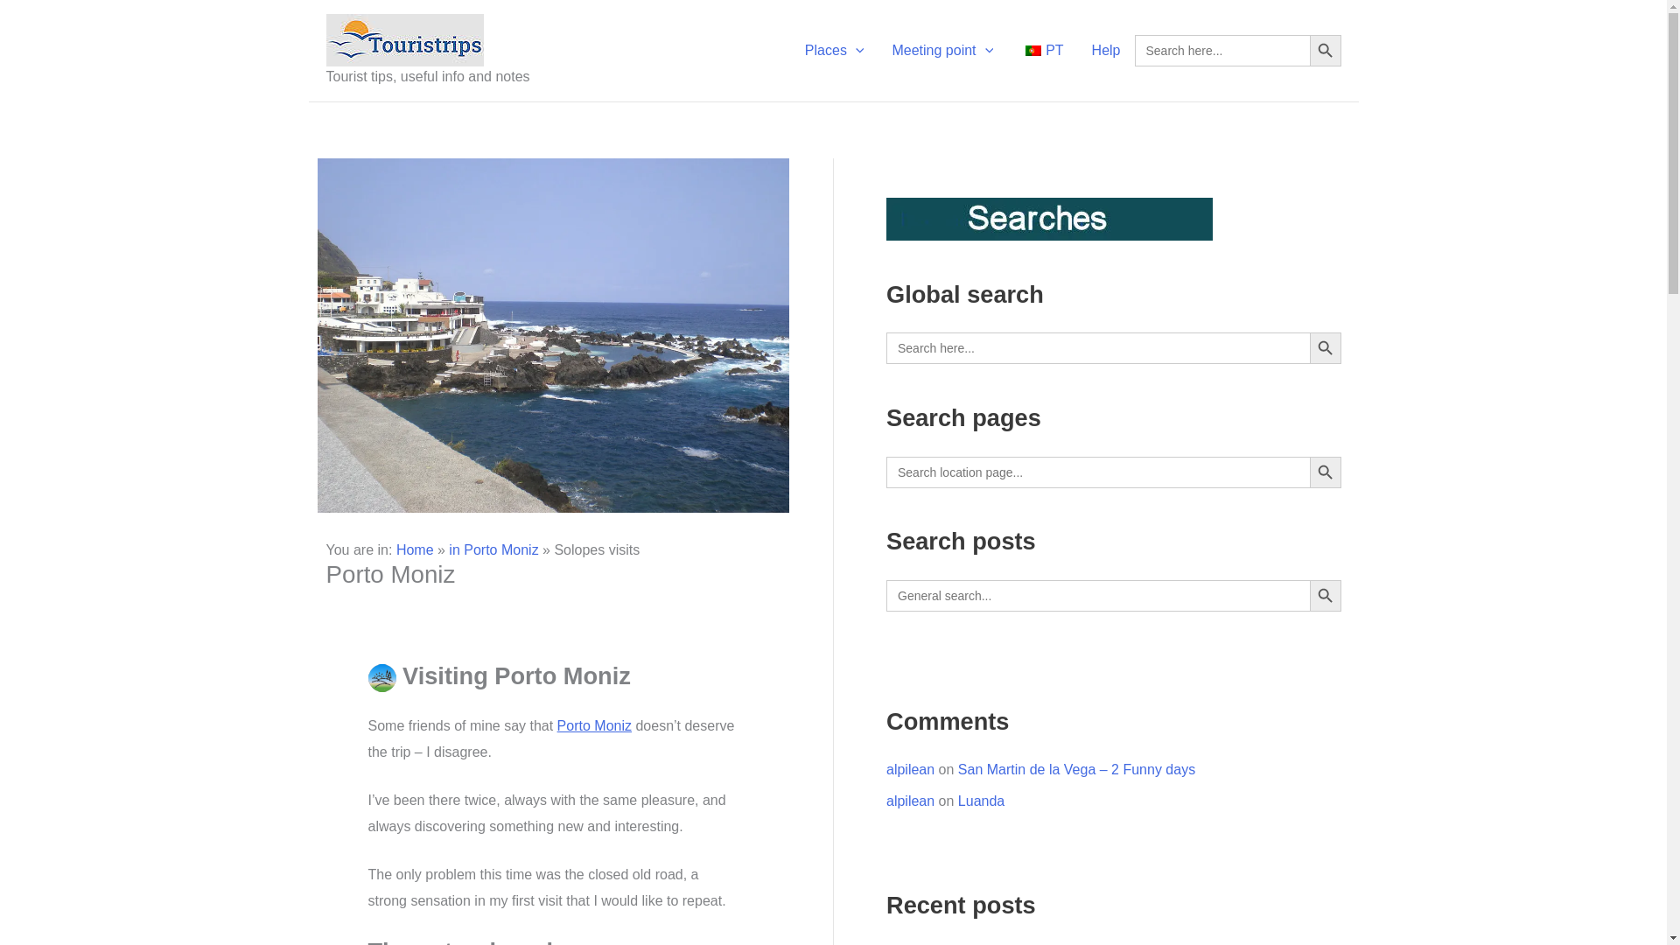 This screenshot has height=945, width=1680. Describe the element at coordinates (381, 677) in the screenshot. I see `Porto Moniz 3` at that location.